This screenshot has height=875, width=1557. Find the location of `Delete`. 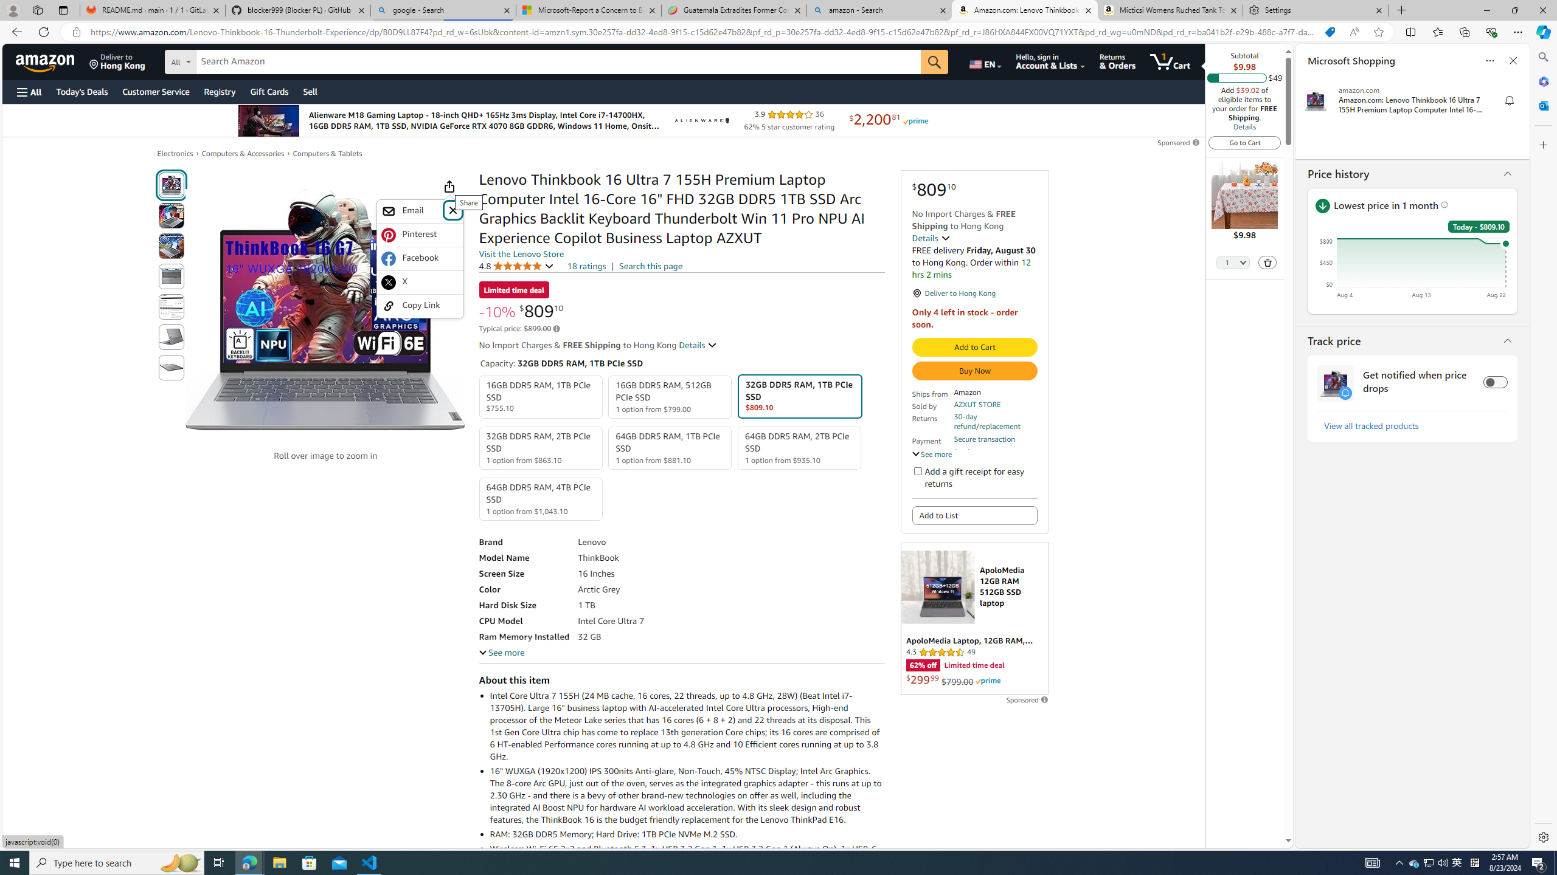

Delete is located at coordinates (1267, 262).